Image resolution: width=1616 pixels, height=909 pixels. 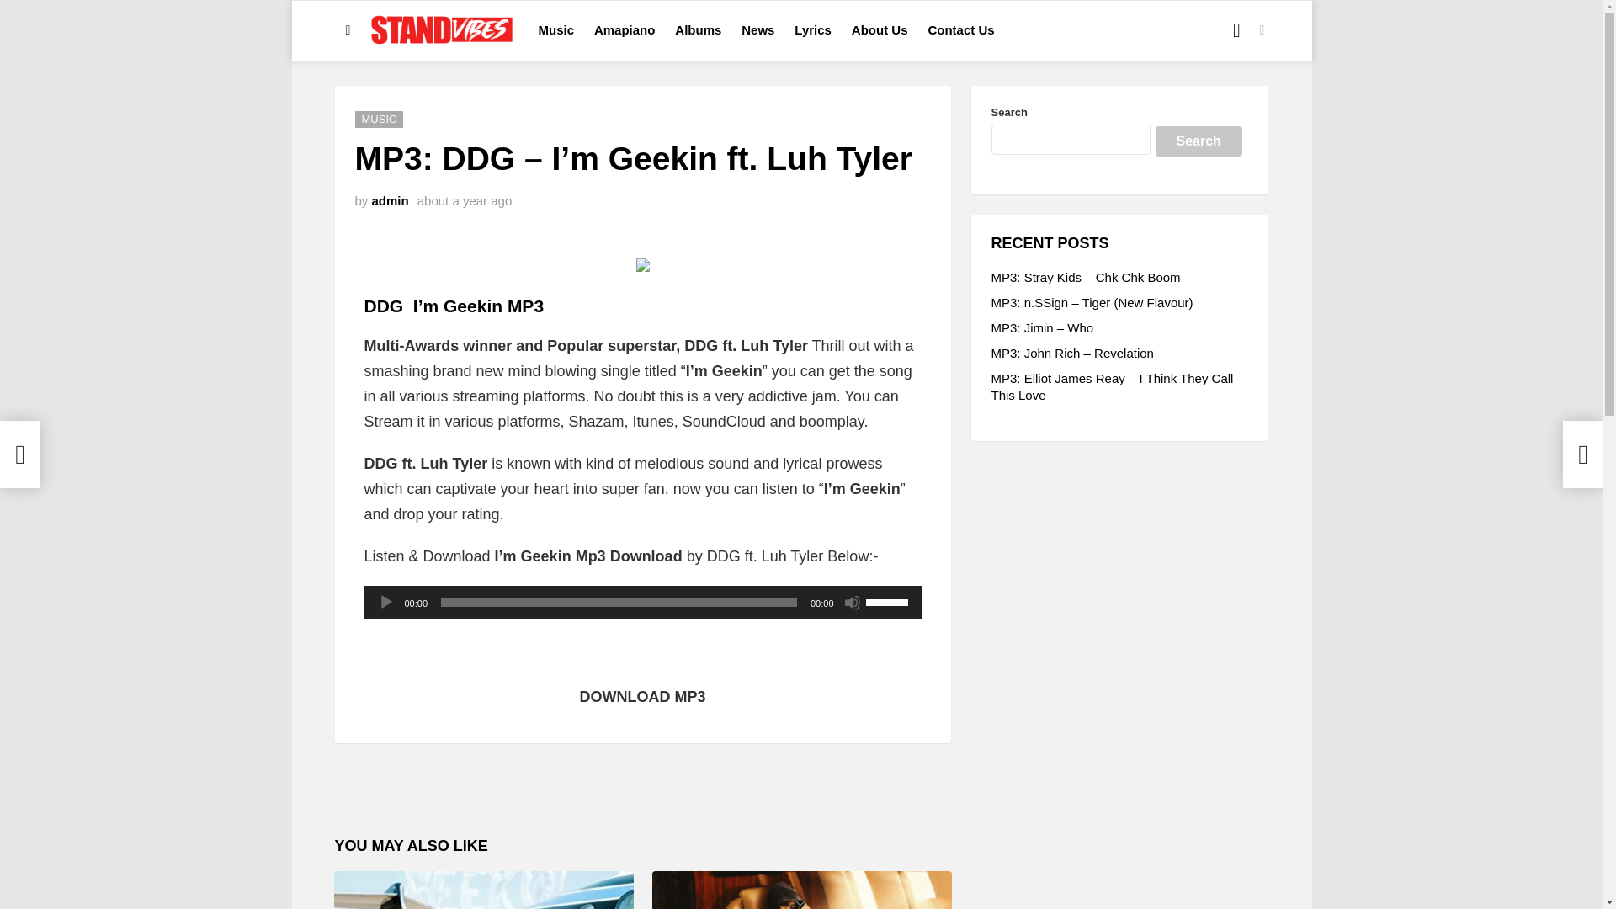 I want to click on Mute, so click(x=852, y=603).